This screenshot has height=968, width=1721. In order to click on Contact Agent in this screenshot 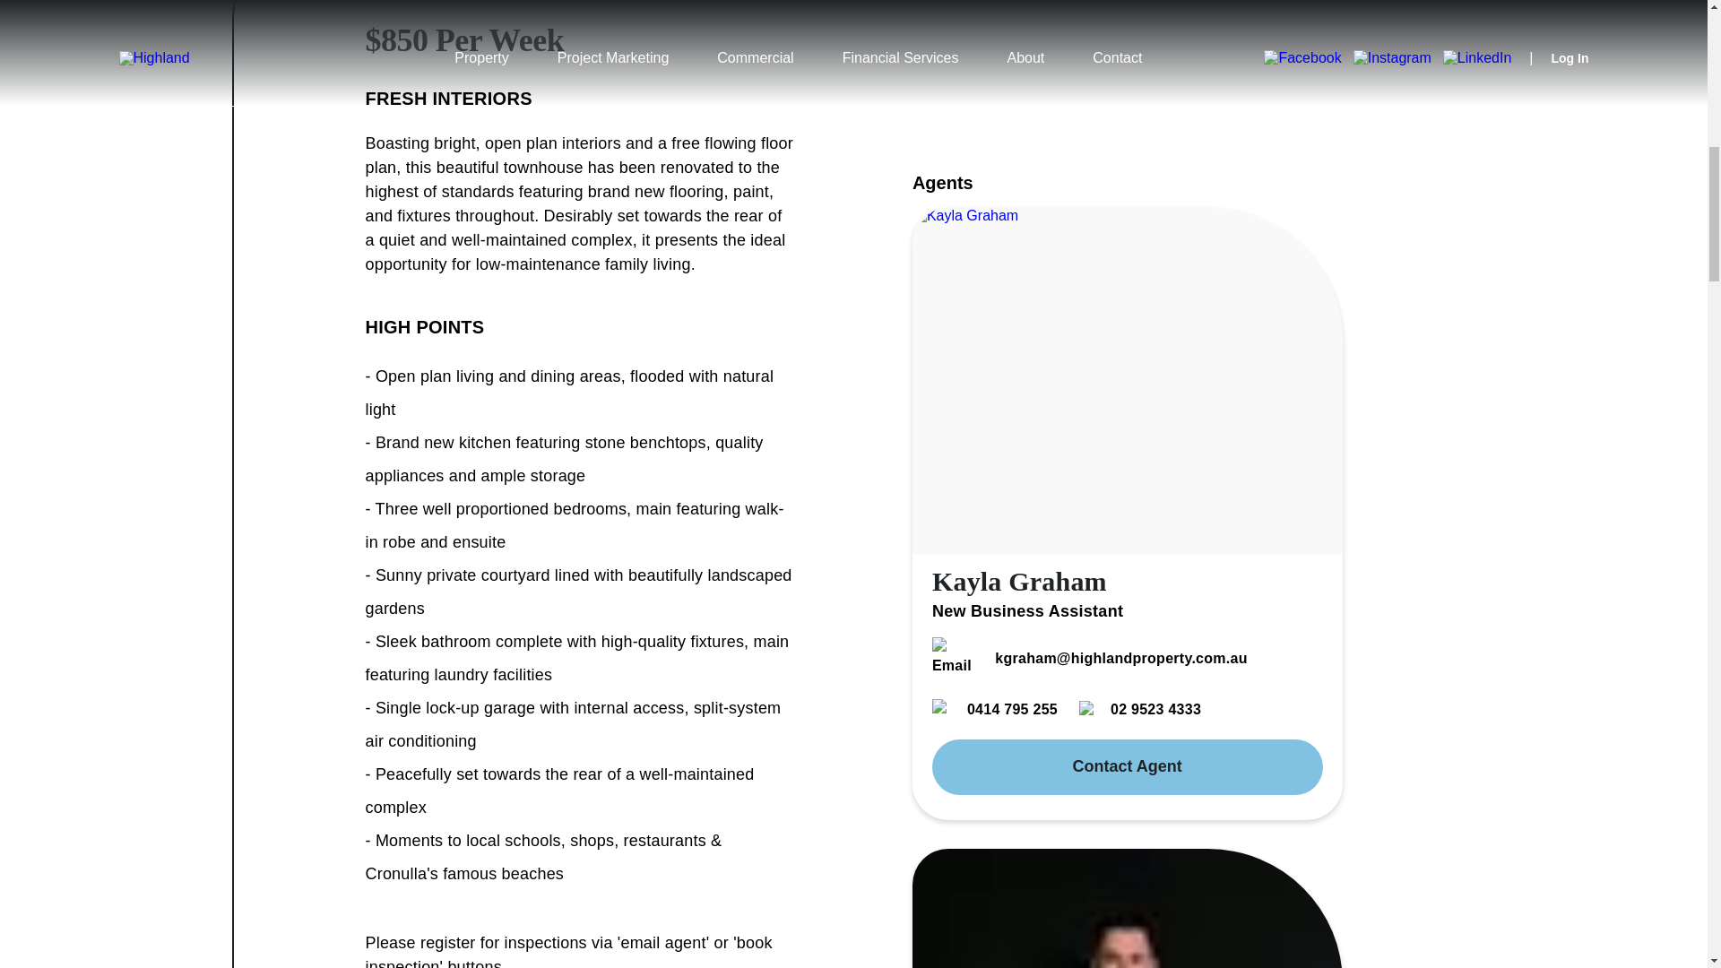, I will do `click(1128, 767)`.